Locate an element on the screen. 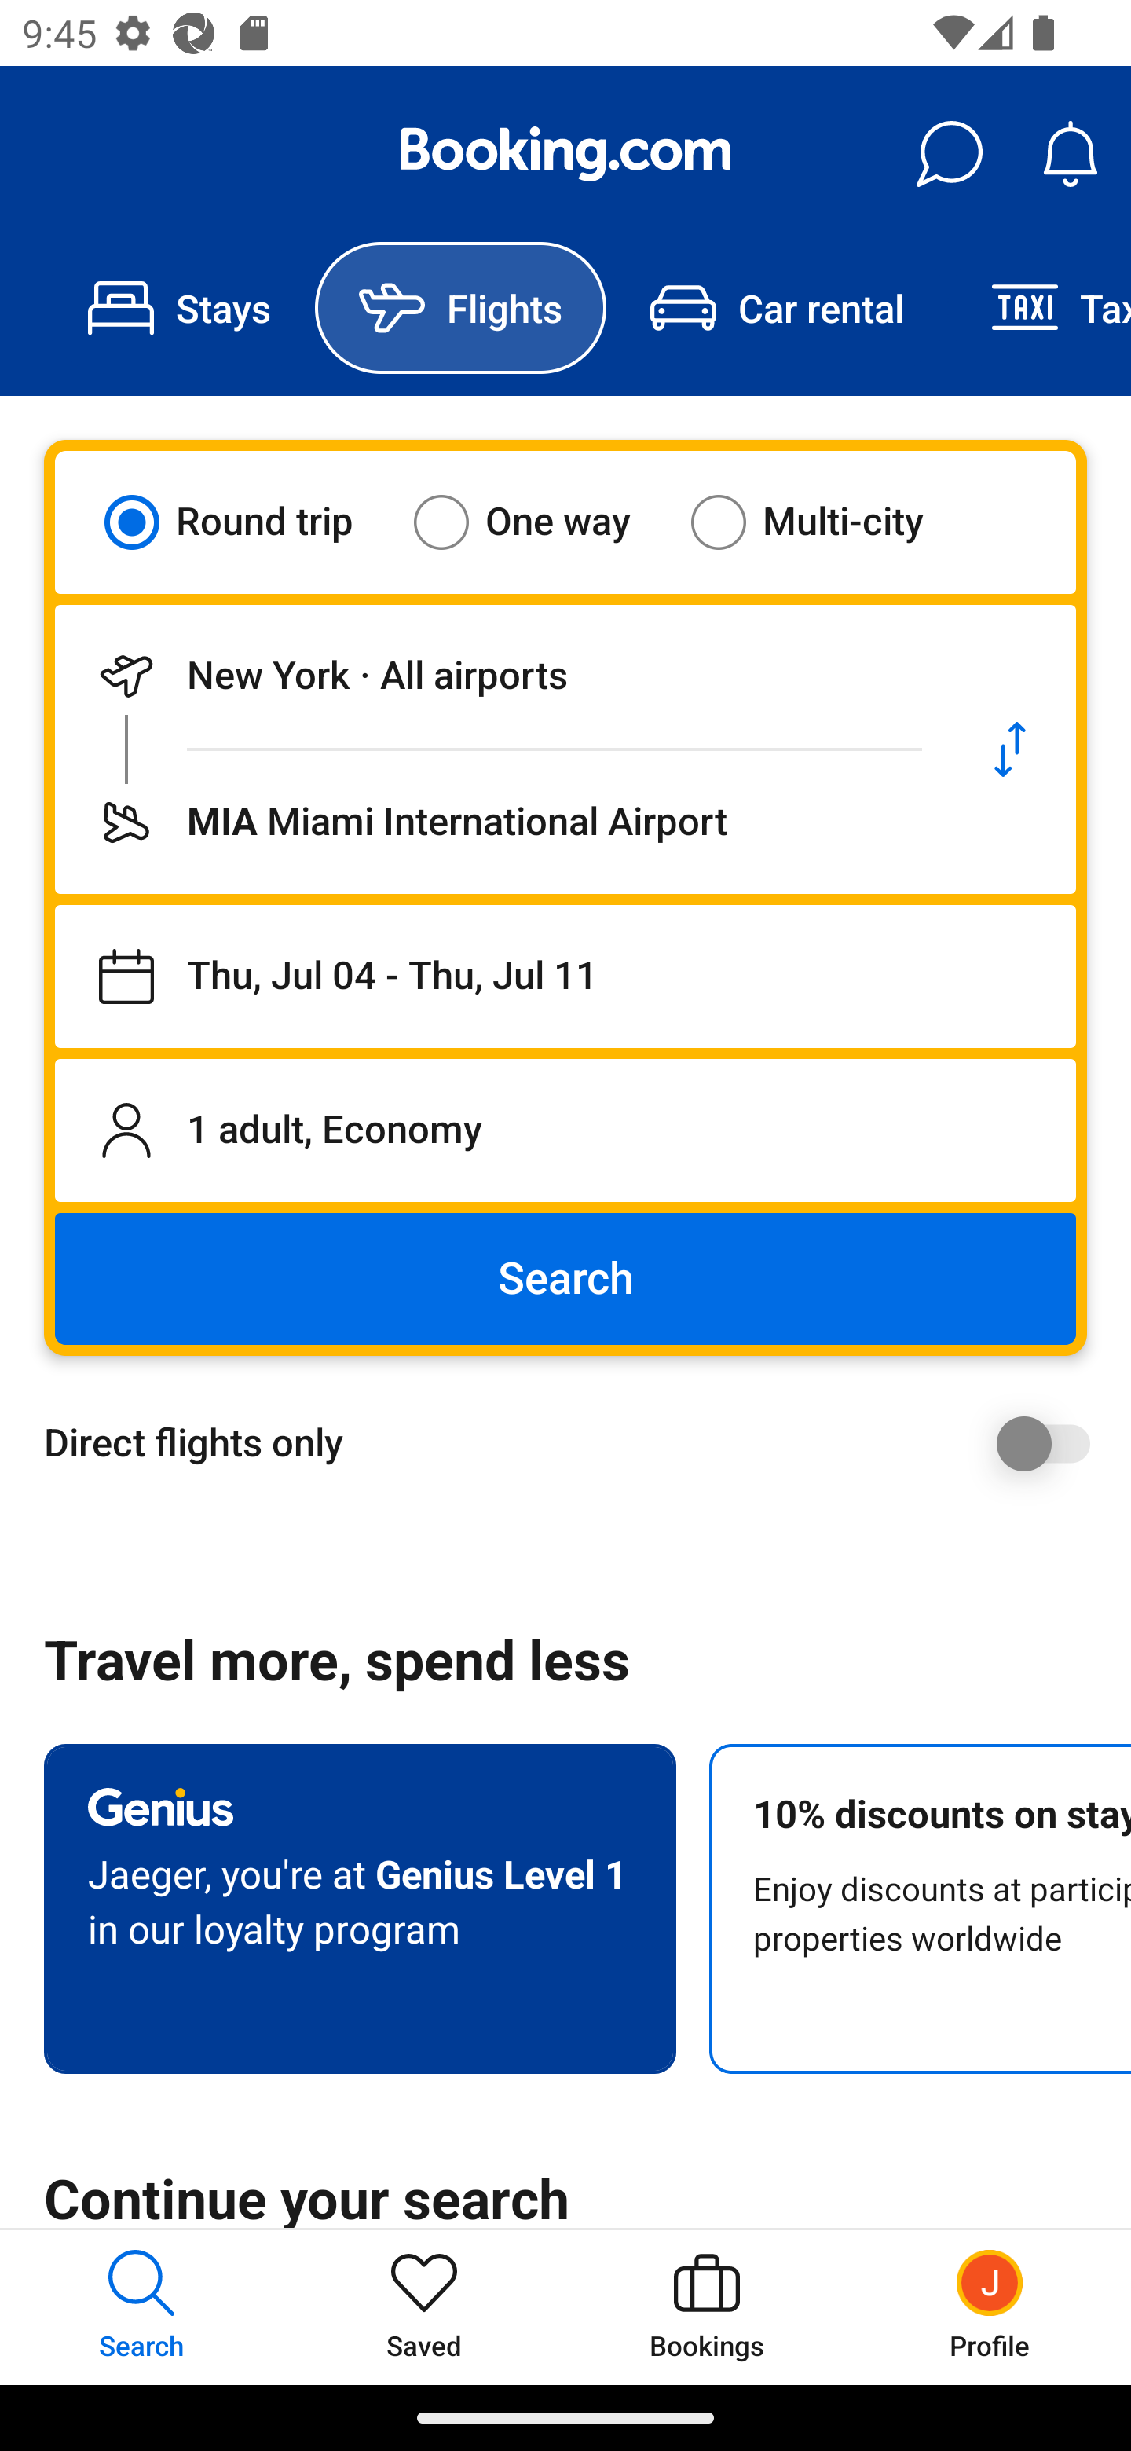 This screenshot has width=1131, height=2451. Profile is located at coordinates (990, 2306).